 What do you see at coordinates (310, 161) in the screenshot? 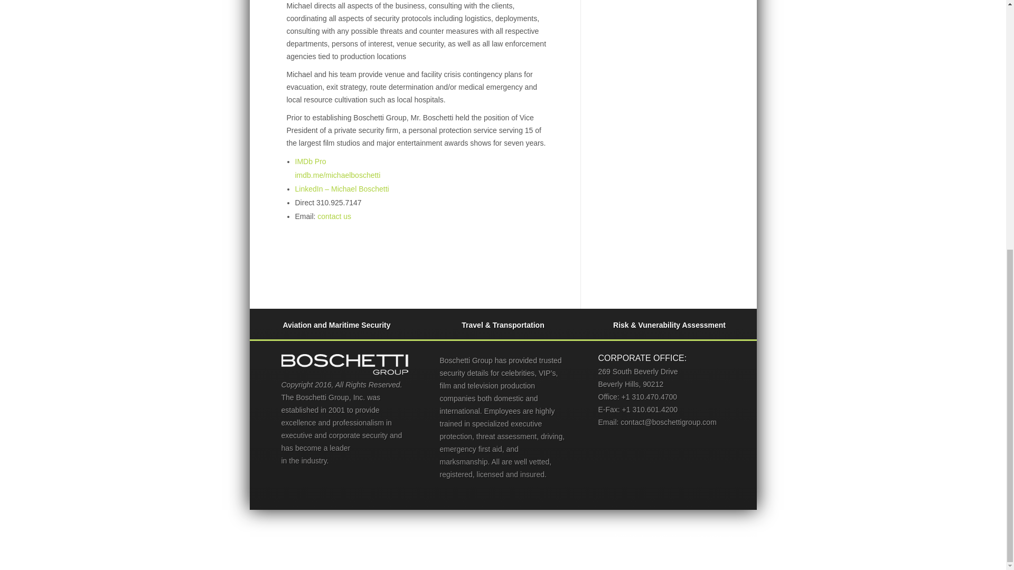
I see `IMDB - Michael Boschetti` at bounding box center [310, 161].